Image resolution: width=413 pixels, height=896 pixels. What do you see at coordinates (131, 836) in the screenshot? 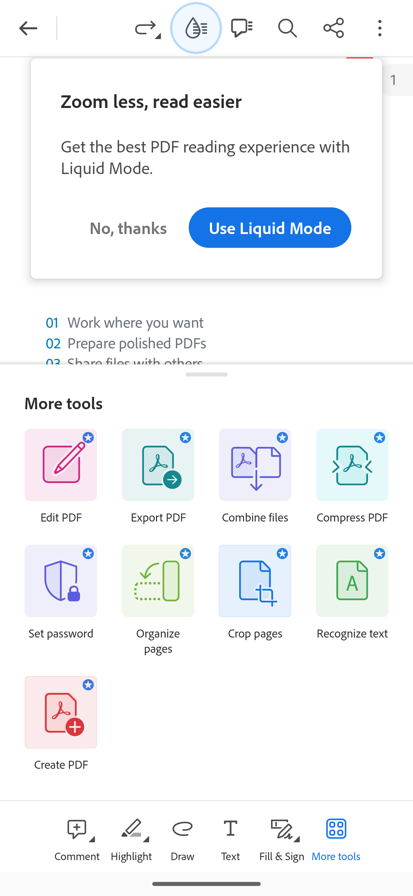
I see `Highlight` at bounding box center [131, 836].